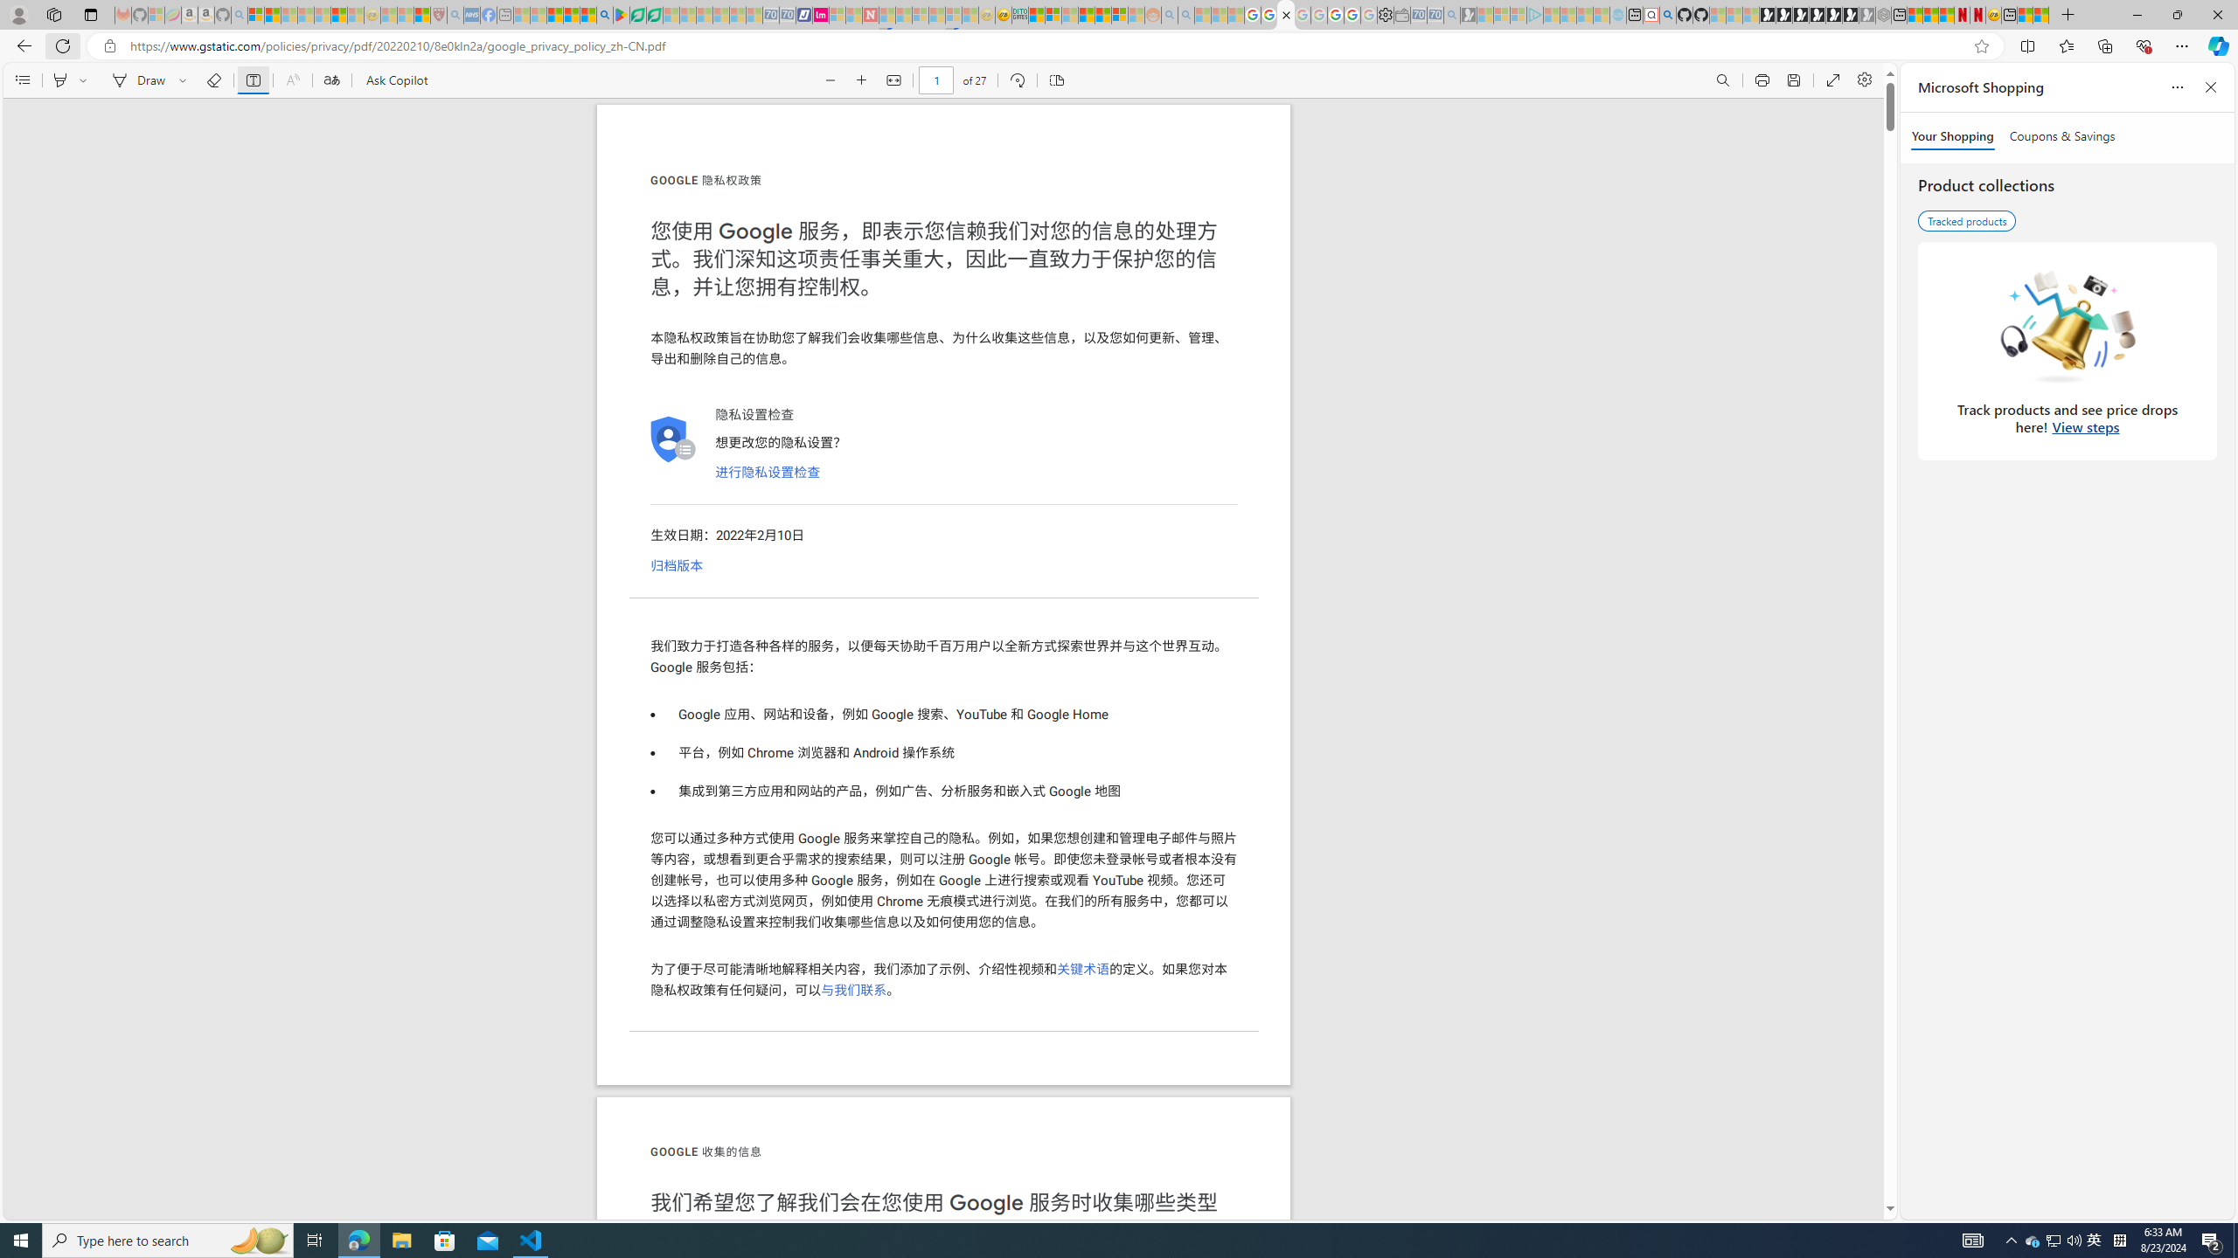  What do you see at coordinates (656, 15) in the screenshot?
I see `Microsoft Word - consumer-privacy address update 2.2021` at bounding box center [656, 15].